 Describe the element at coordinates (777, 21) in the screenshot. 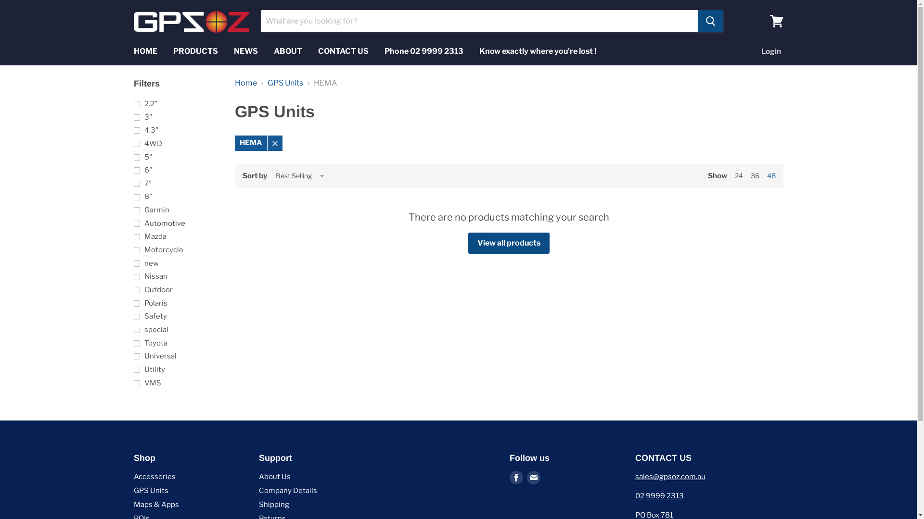

I see `View cart` at that location.